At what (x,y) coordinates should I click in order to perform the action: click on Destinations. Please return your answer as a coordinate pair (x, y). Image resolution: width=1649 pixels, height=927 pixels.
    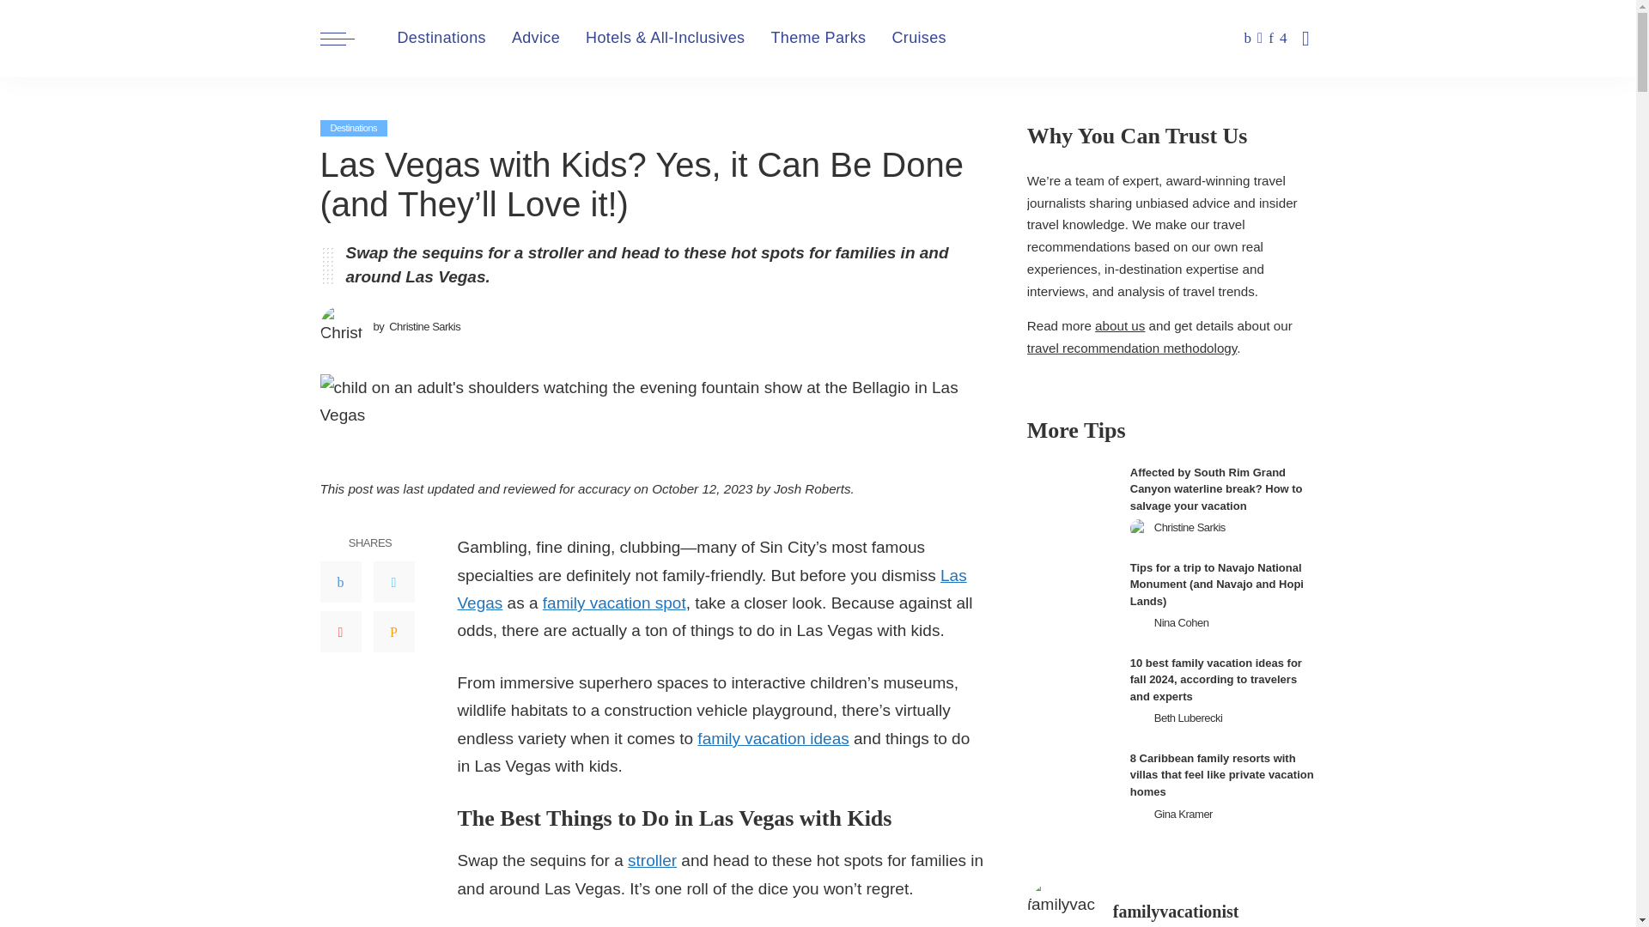
    Looking at the image, I should click on (441, 38).